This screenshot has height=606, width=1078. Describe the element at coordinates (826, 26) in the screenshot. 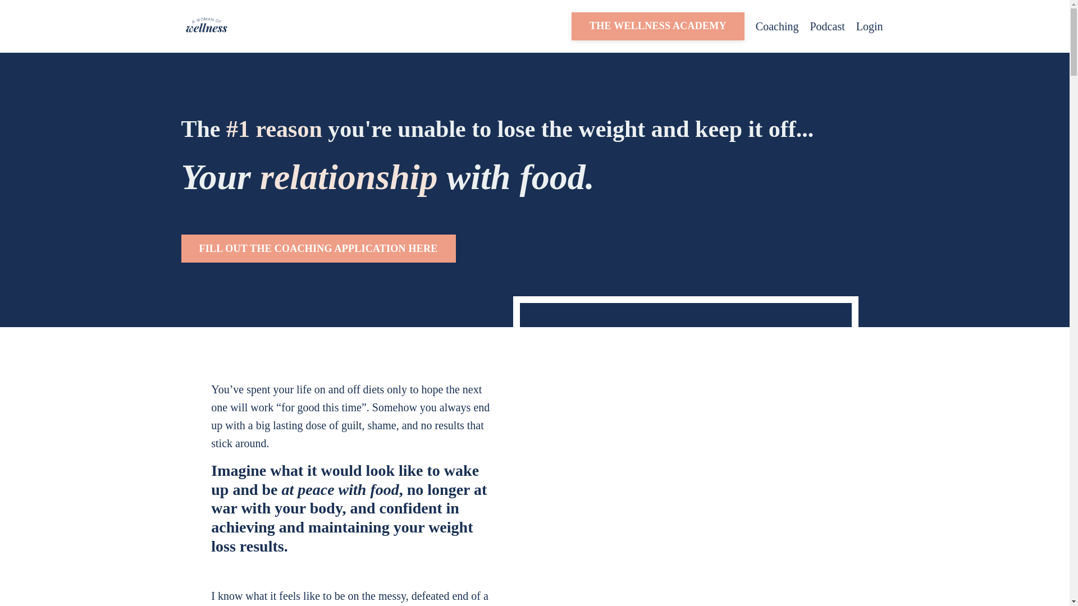

I see `Podcast` at that location.